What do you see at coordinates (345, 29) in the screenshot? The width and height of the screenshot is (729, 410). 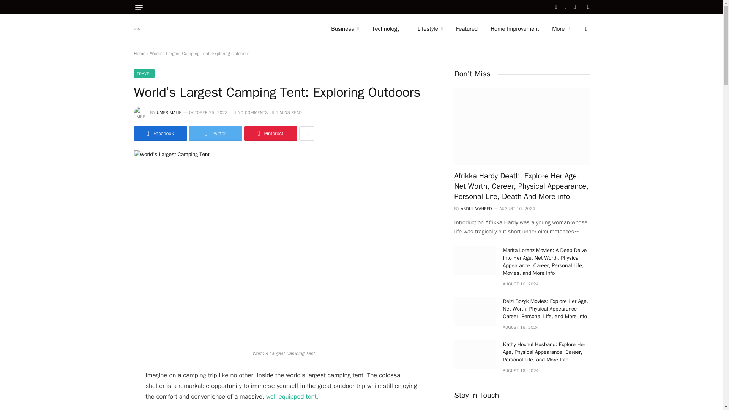 I see `Business` at bounding box center [345, 29].